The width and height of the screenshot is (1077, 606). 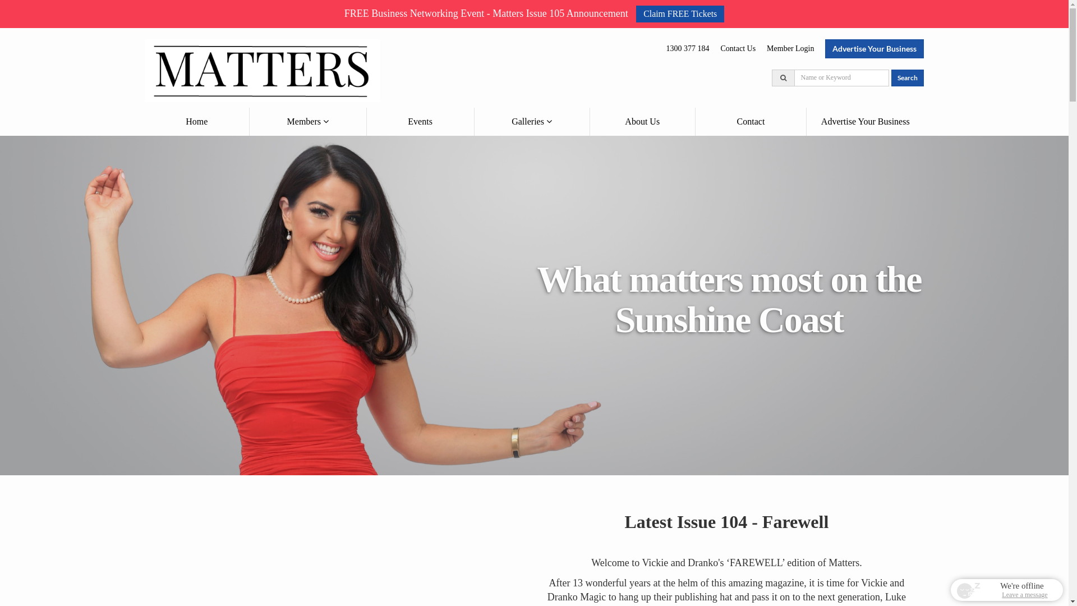 What do you see at coordinates (875, 49) in the screenshot?
I see `Advertise Your Business` at bounding box center [875, 49].